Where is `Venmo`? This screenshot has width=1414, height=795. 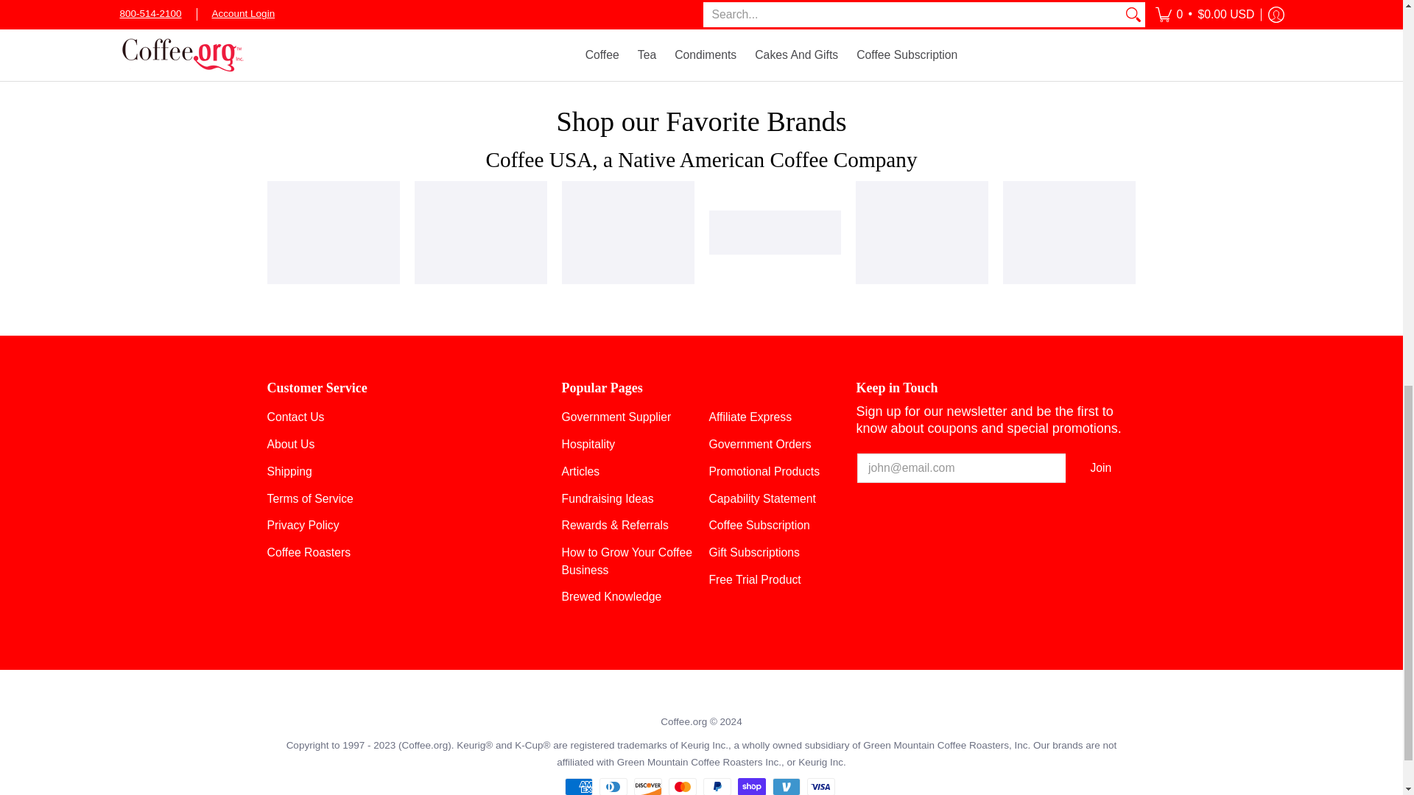
Venmo is located at coordinates (786, 786).